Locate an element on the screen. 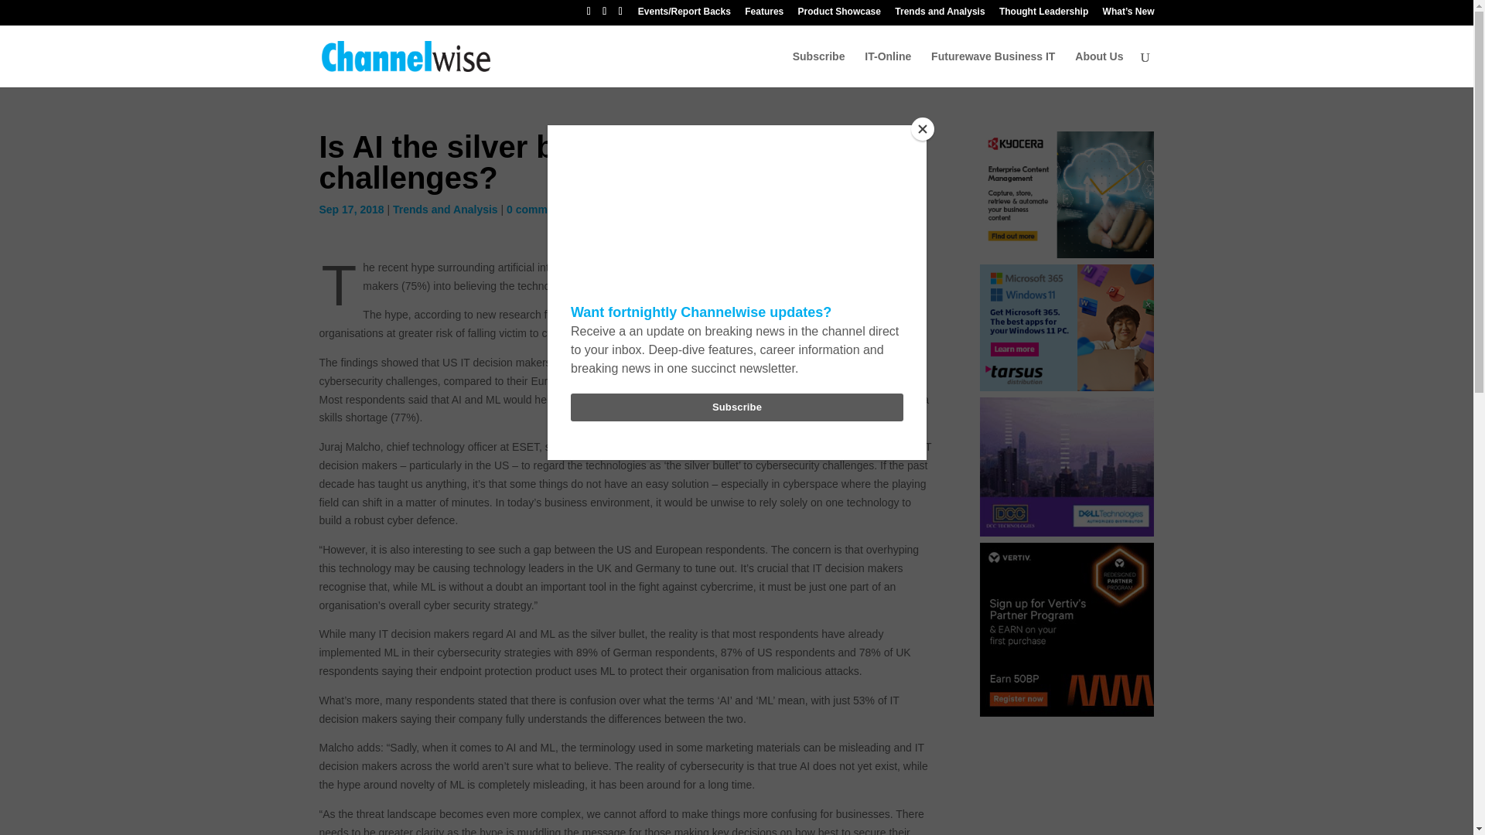  About Us is located at coordinates (1098, 69).